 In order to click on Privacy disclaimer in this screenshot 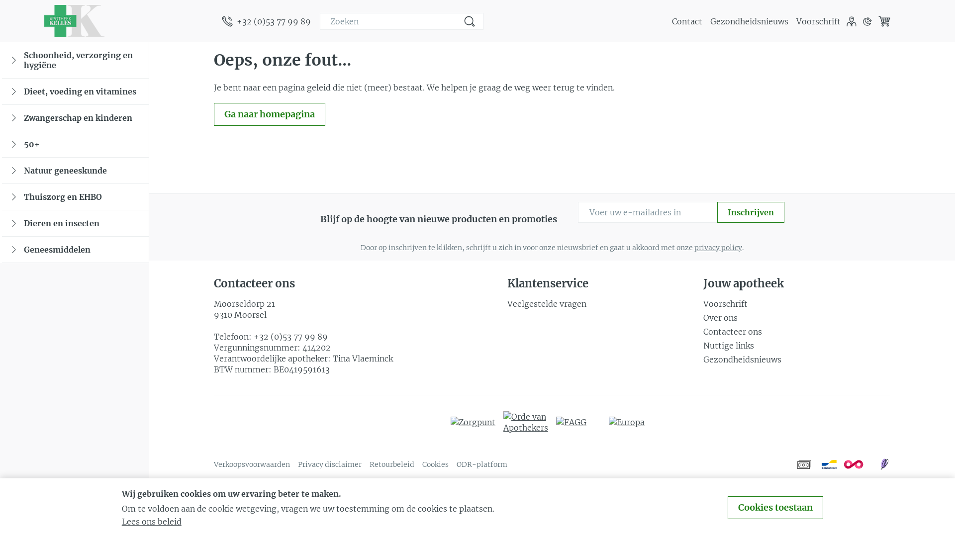, I will do `click(330, 464)`.